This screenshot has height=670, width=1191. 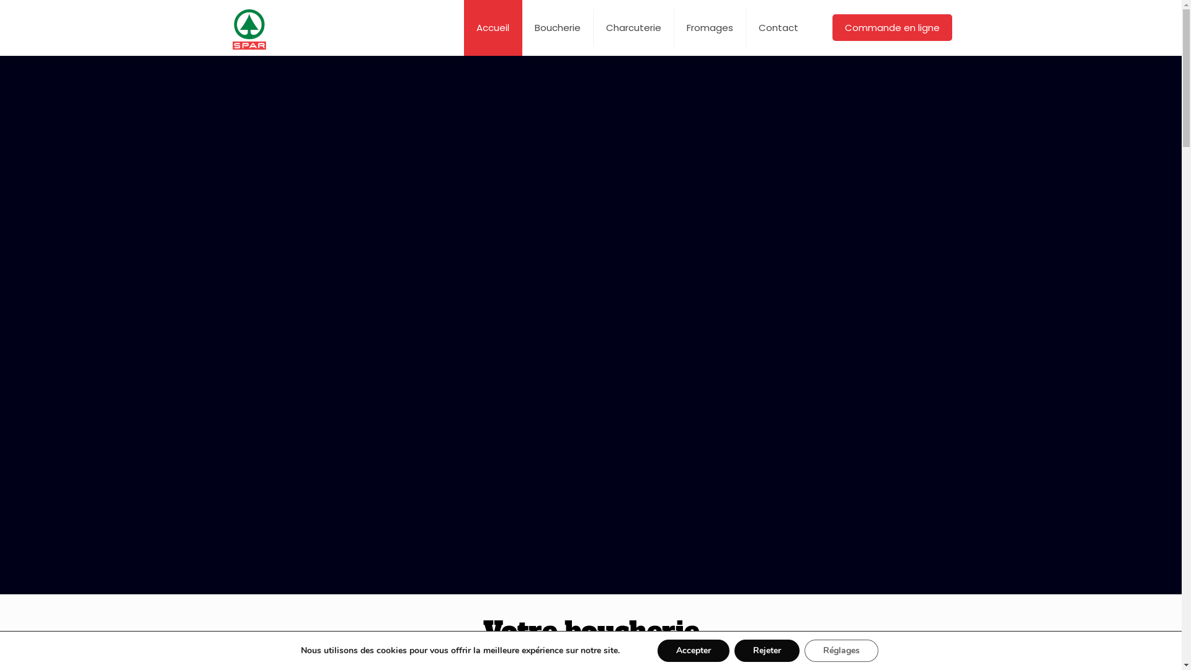 What do you see at coordinates (634, 28) in the screenshot?
I see `Charcuterie` at bounding box center [634, 28].